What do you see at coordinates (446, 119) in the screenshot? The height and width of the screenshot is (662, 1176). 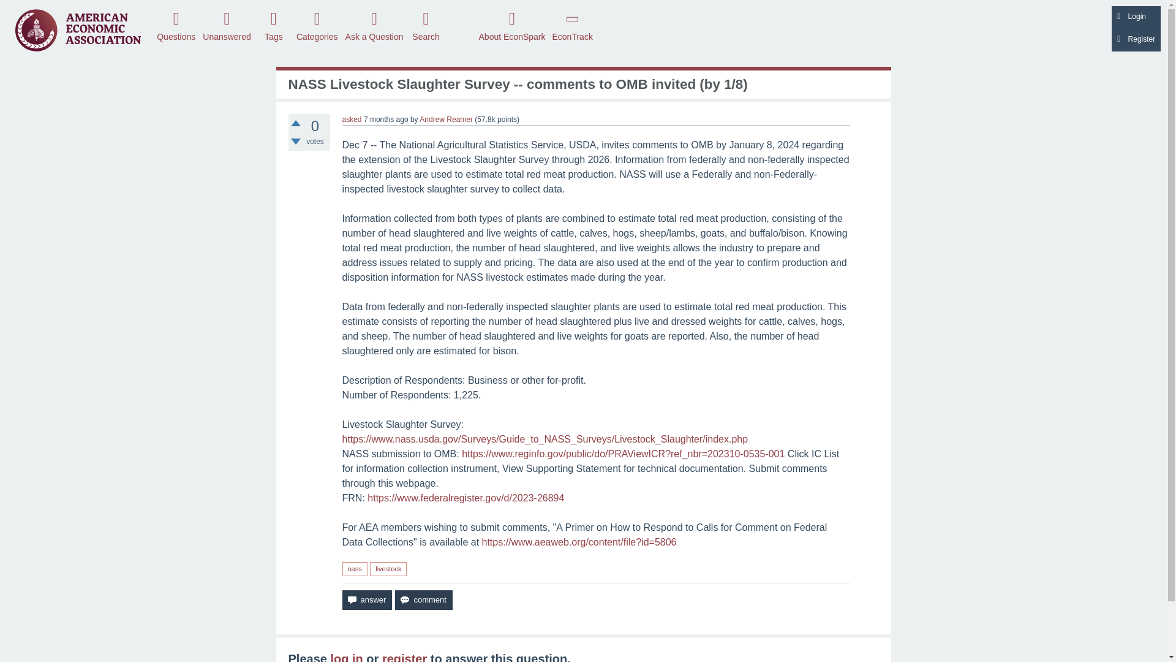 I see `Andrew Reamer` at bounding box center [446, 119].